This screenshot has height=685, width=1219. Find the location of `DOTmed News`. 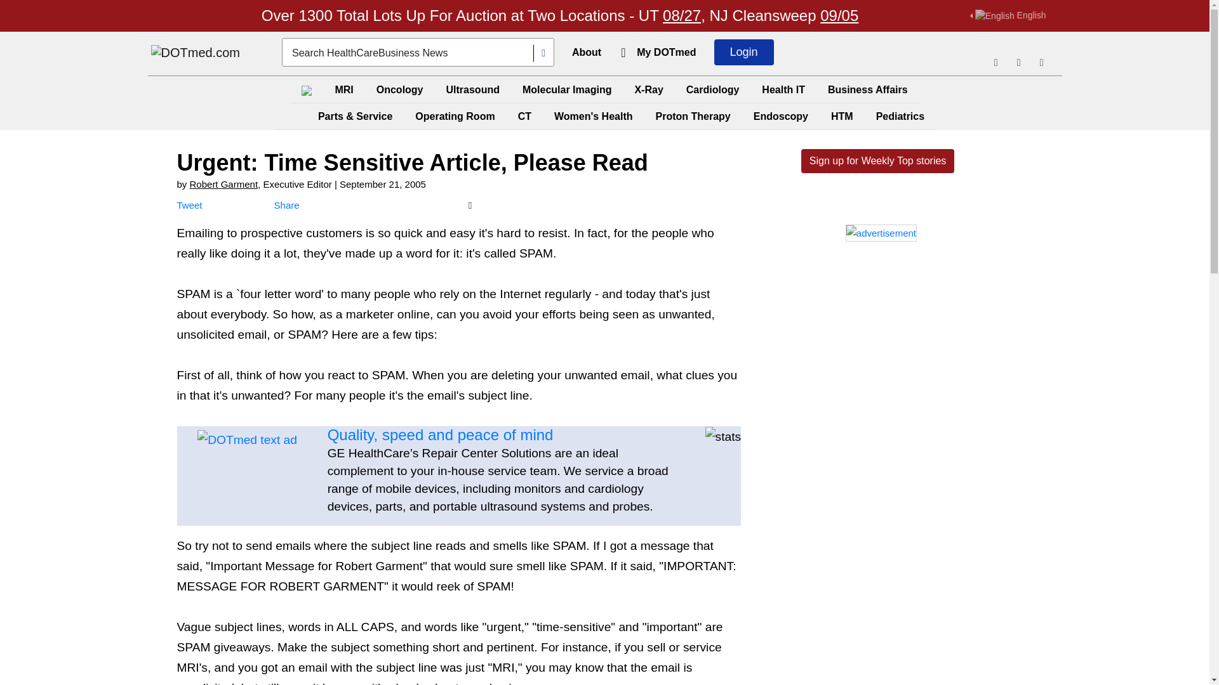

DOTmed News is located at coordinates (196, 53).